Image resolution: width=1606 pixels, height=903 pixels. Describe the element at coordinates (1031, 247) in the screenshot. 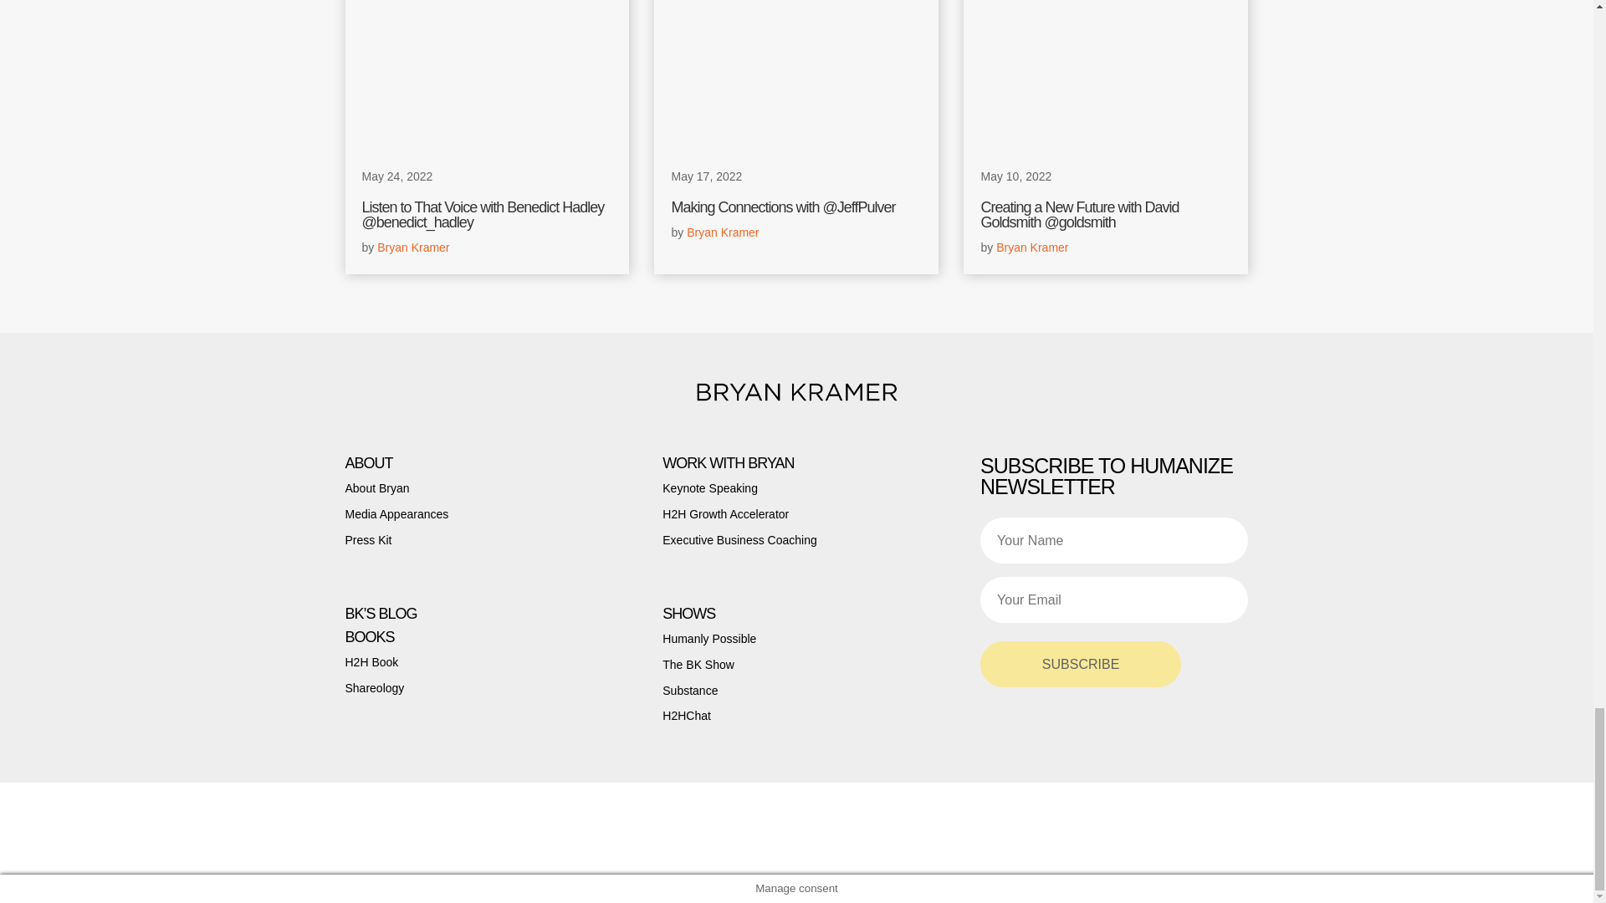

I see `Bryan Kramer` at that location.